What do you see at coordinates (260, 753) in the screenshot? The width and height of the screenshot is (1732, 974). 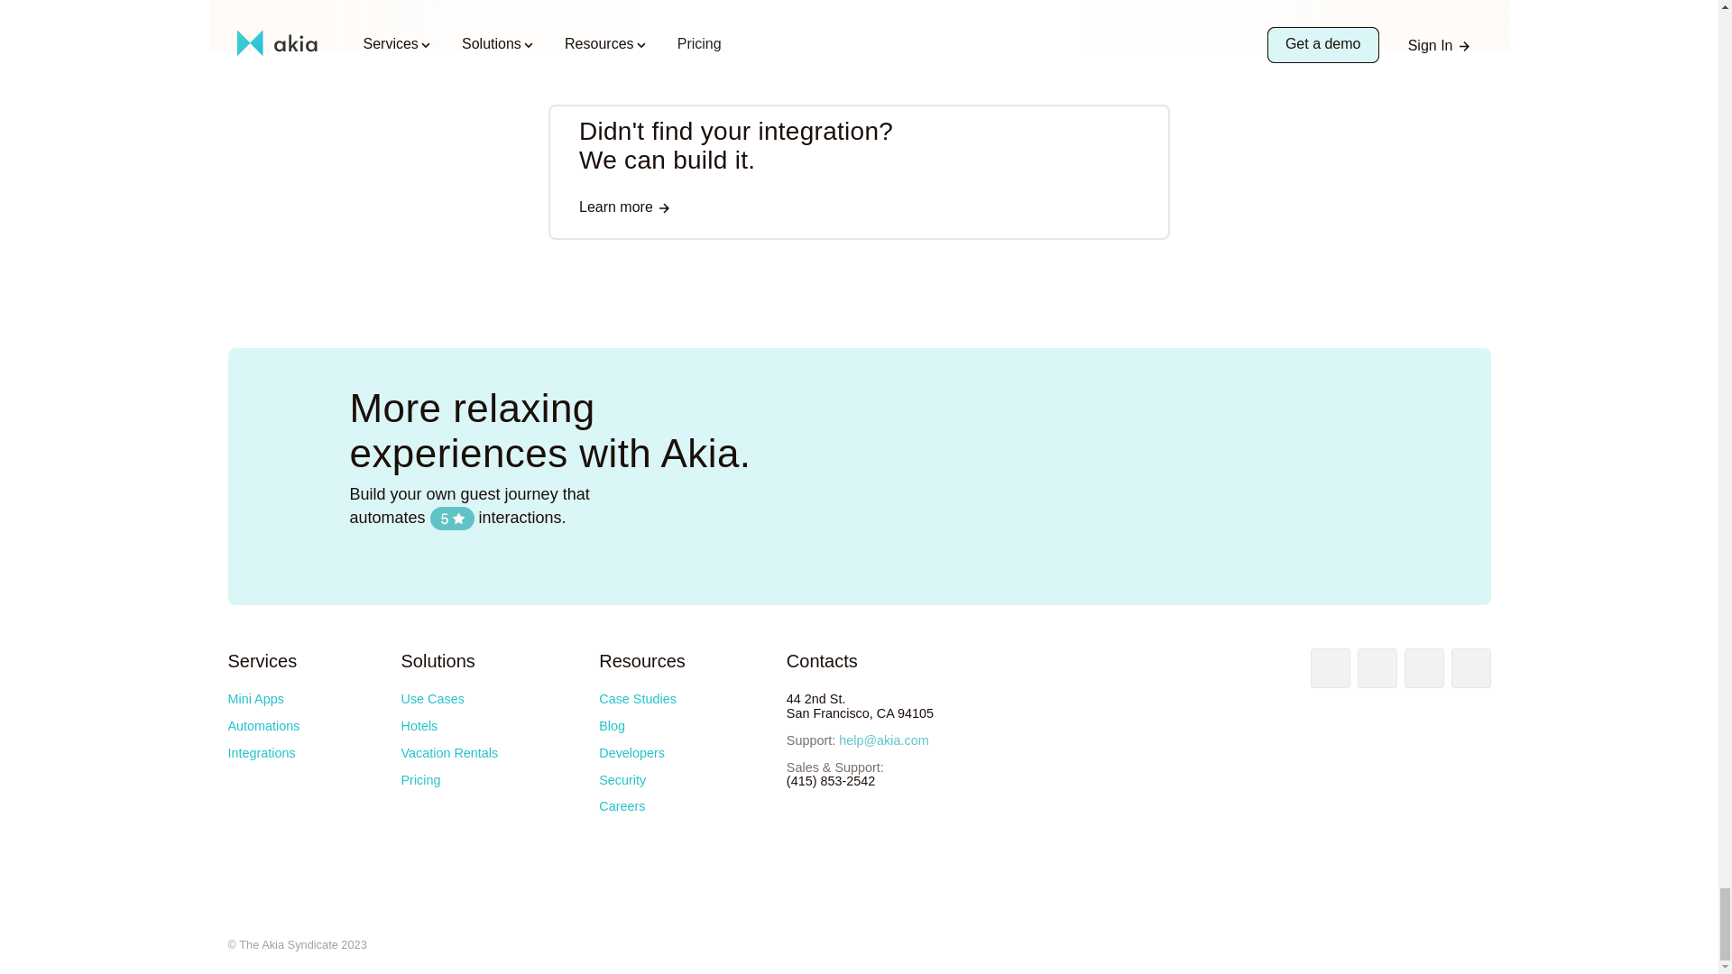 I see `Integrations` at bounding box center [260, 753].